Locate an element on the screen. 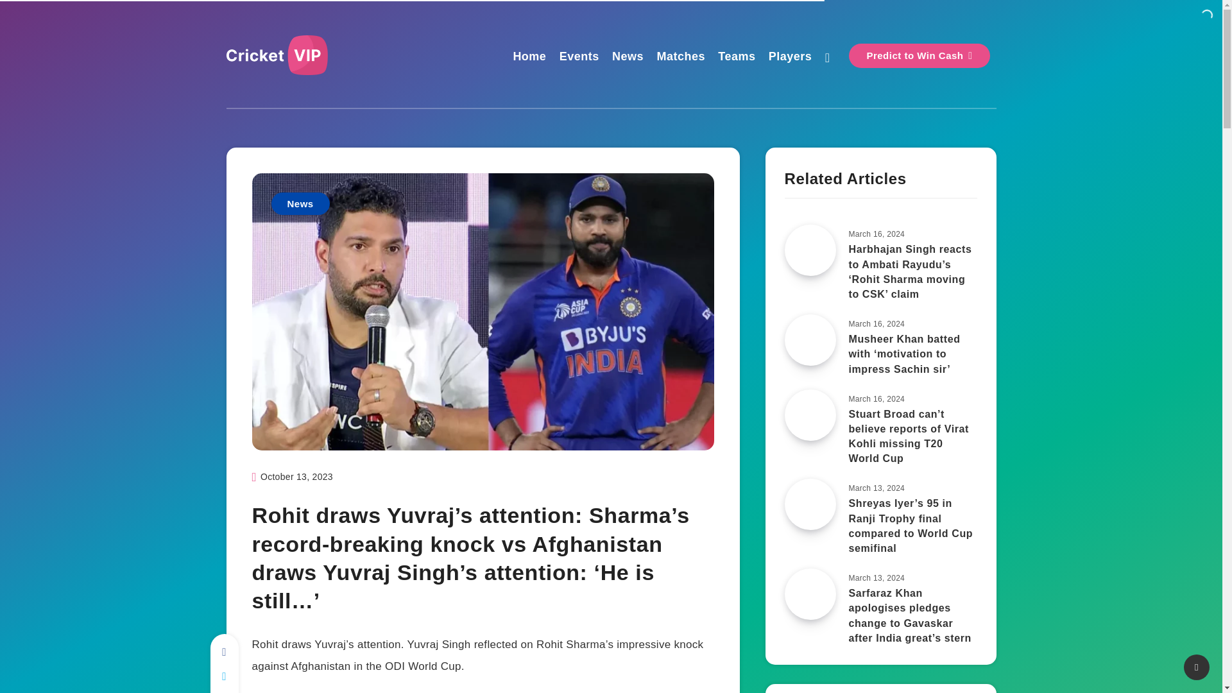 This screenshot has width=1232, height=693. Players is located at coordinates (791, 58).